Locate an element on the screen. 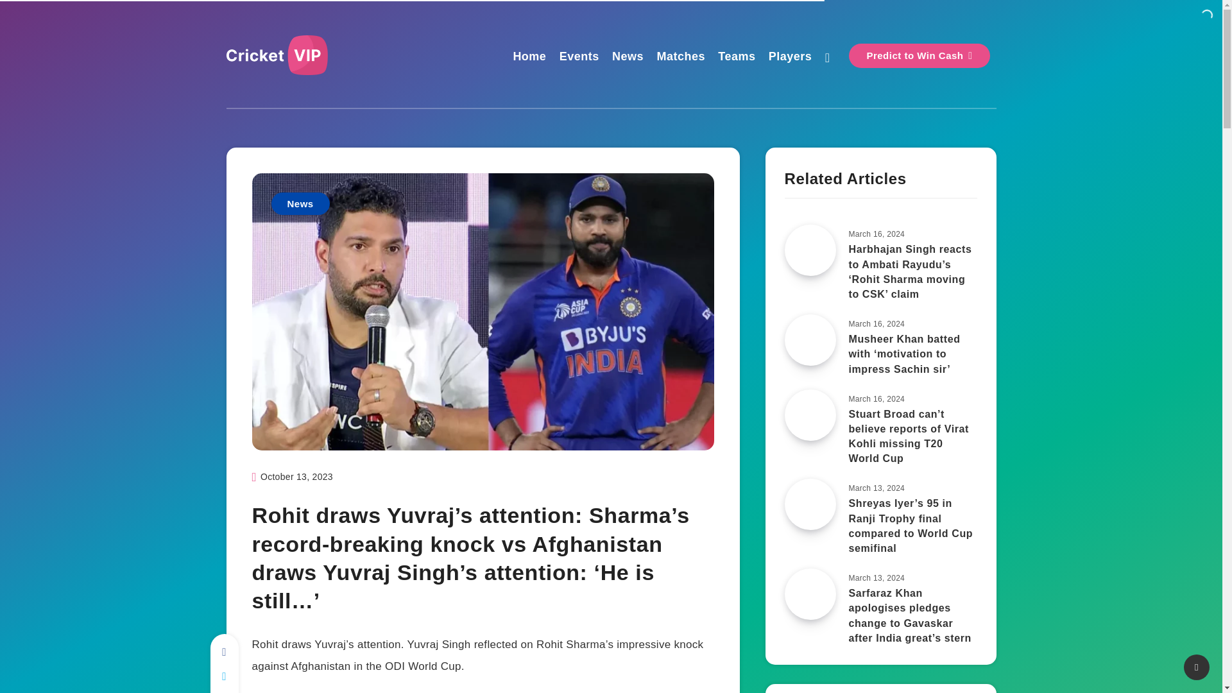 This screenshot has width=1232, height=693. Players is located at coordinates (791, 58).